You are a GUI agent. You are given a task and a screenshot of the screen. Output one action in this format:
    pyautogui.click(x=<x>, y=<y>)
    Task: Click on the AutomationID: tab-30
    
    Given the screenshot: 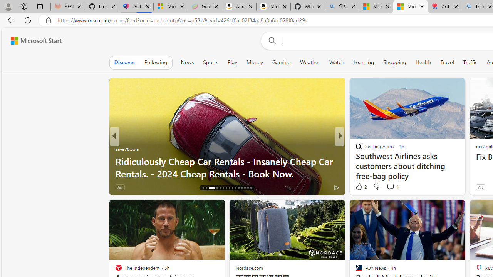 What is the action you would take?
    pyautogui.click(x=250, y=188)
    